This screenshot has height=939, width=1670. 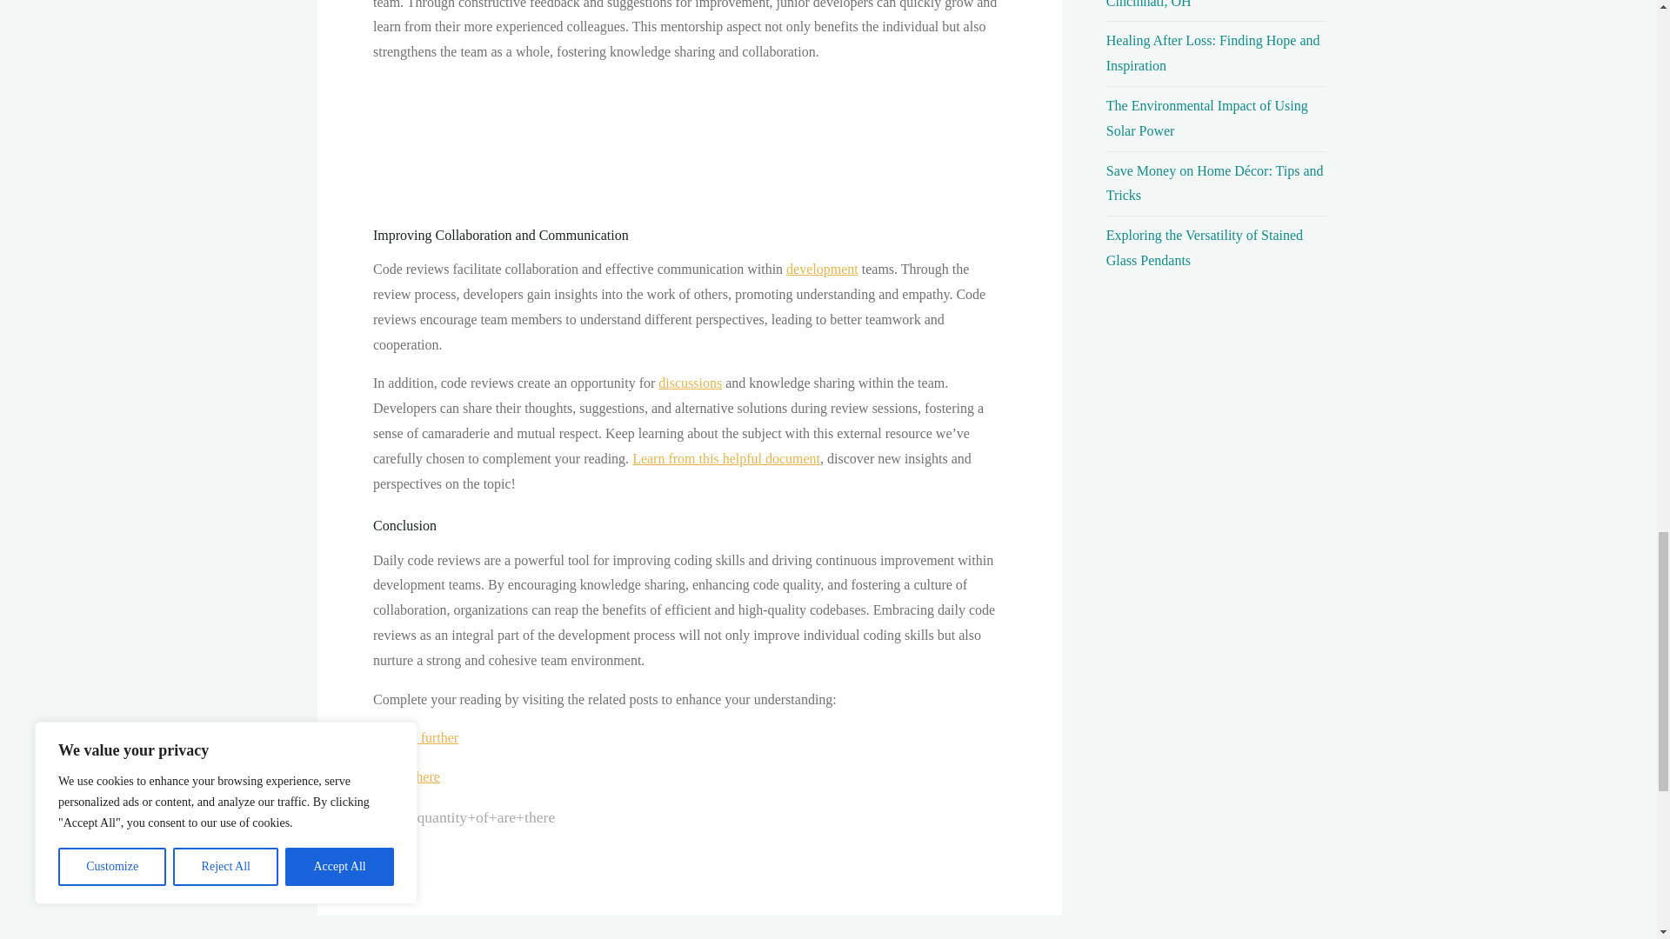 What do you see at coordinates (415, 737) in the screenshot?
I see `Explore further` at bounding box center [415, 737].